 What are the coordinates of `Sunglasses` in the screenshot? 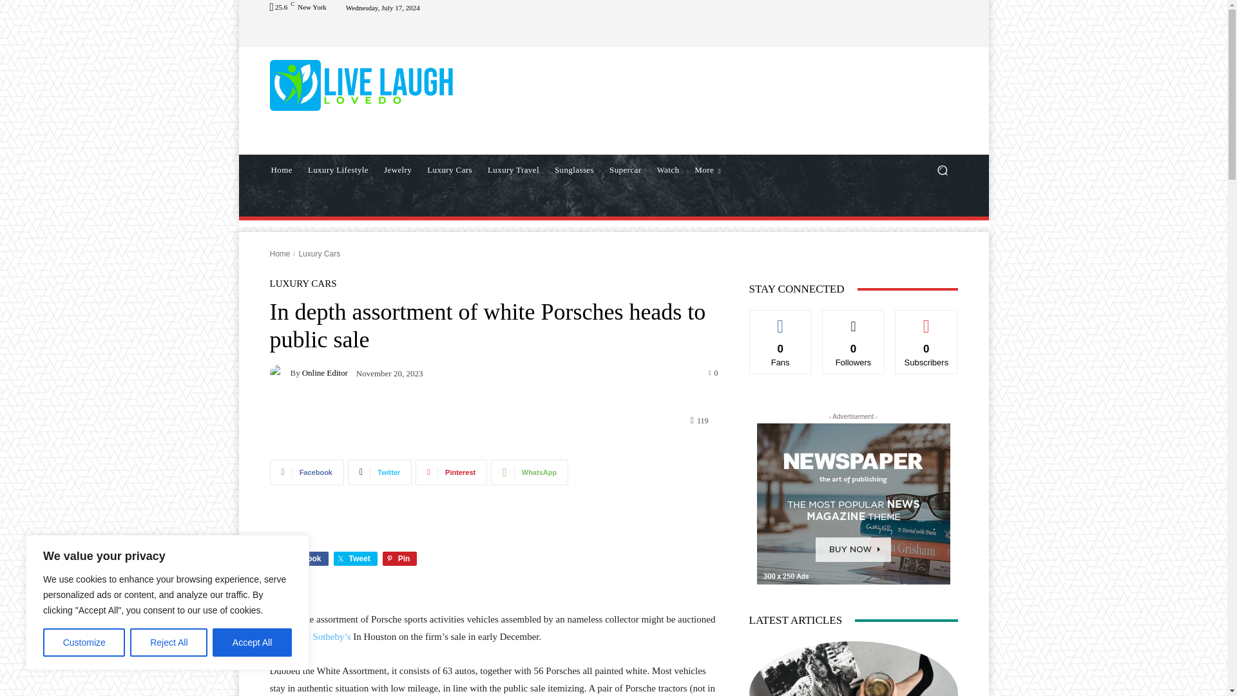 It's located at (573, 170).